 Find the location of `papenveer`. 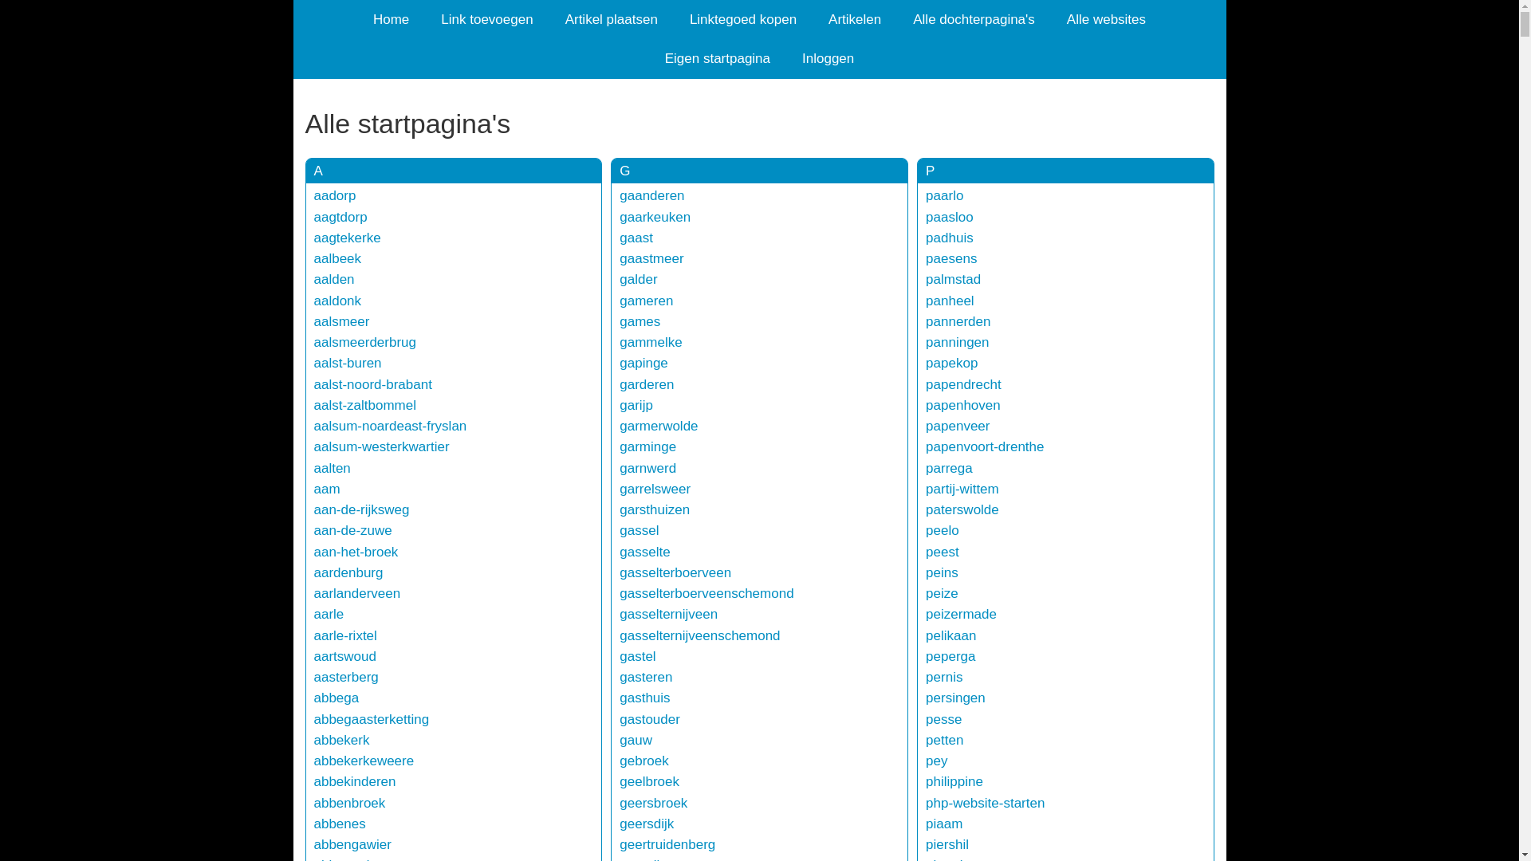

papenveer is located at coordinates (958, 426).